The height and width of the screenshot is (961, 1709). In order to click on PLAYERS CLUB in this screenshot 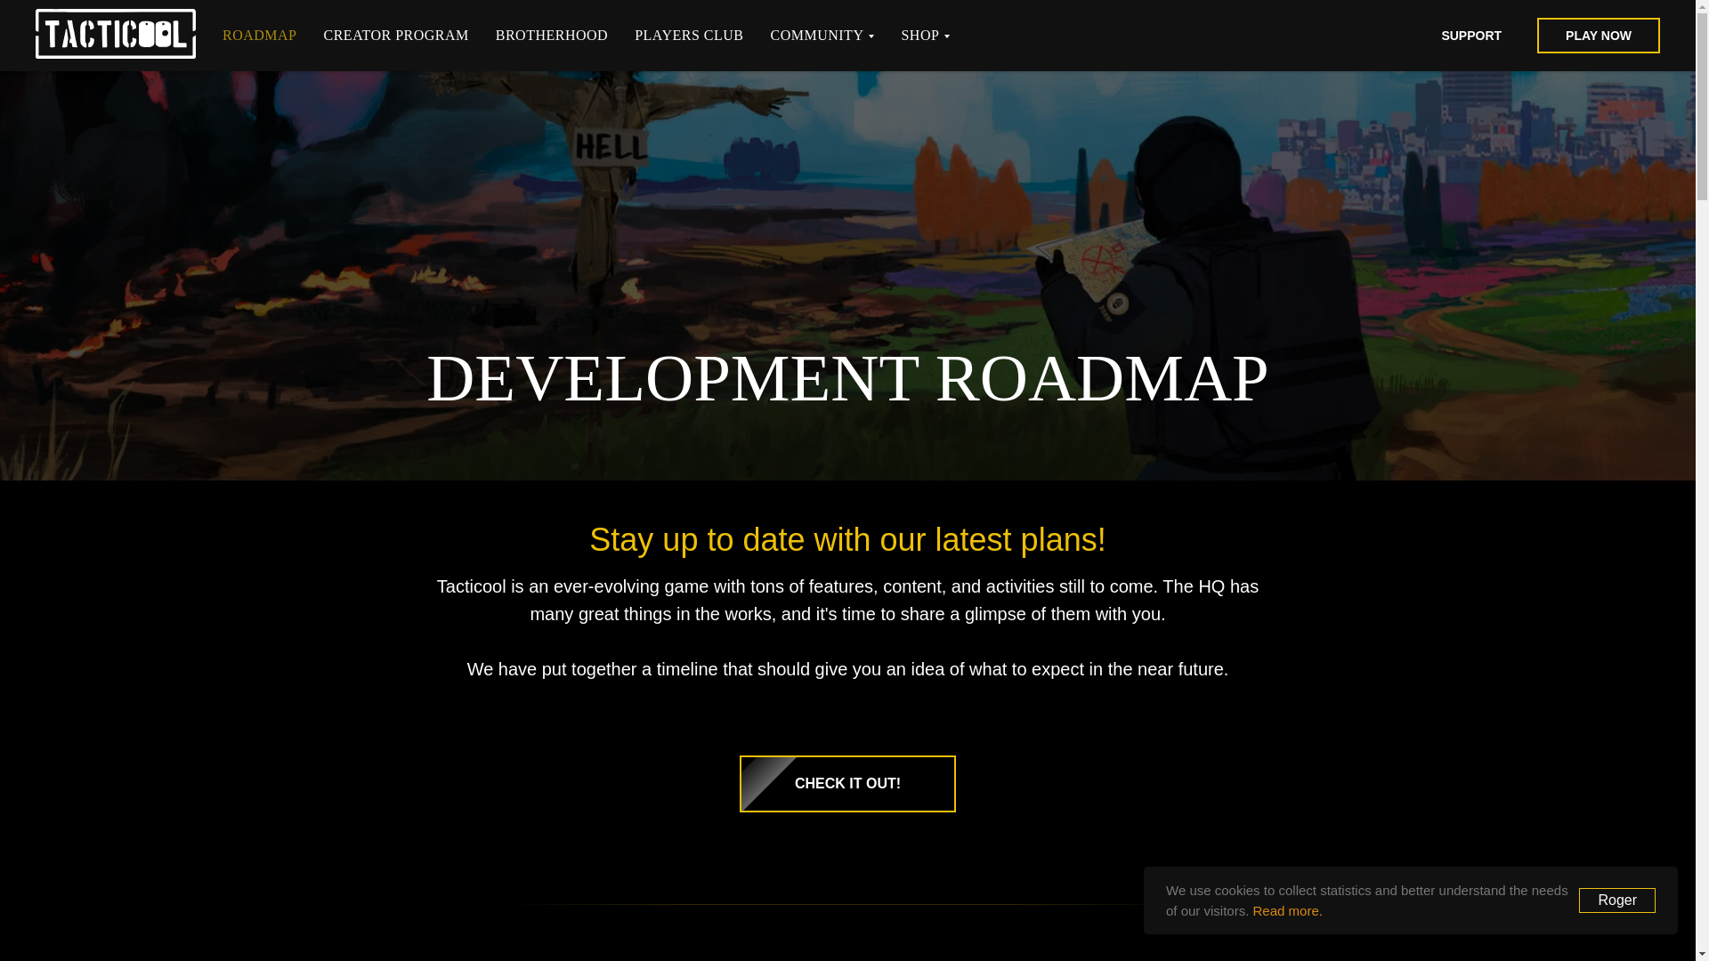, I will do `click(689, 35)`.